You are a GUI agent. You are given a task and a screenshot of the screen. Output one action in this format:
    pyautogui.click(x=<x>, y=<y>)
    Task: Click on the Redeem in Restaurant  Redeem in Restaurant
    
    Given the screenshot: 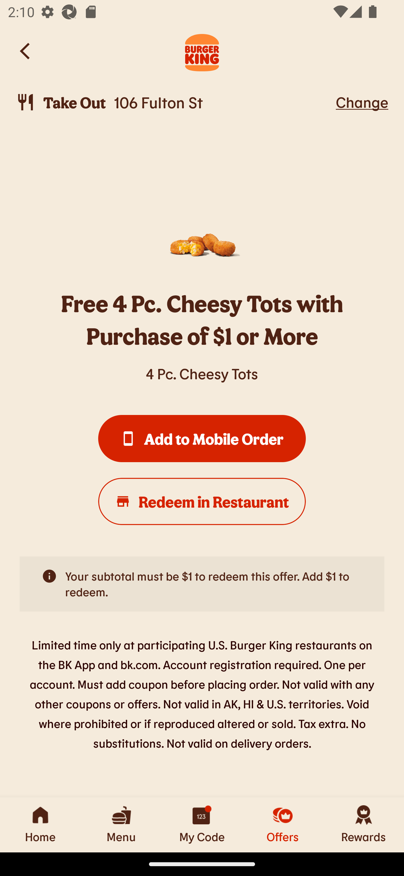 What is the action you would take?
    pyautogui.click(x=202, y=501)
    